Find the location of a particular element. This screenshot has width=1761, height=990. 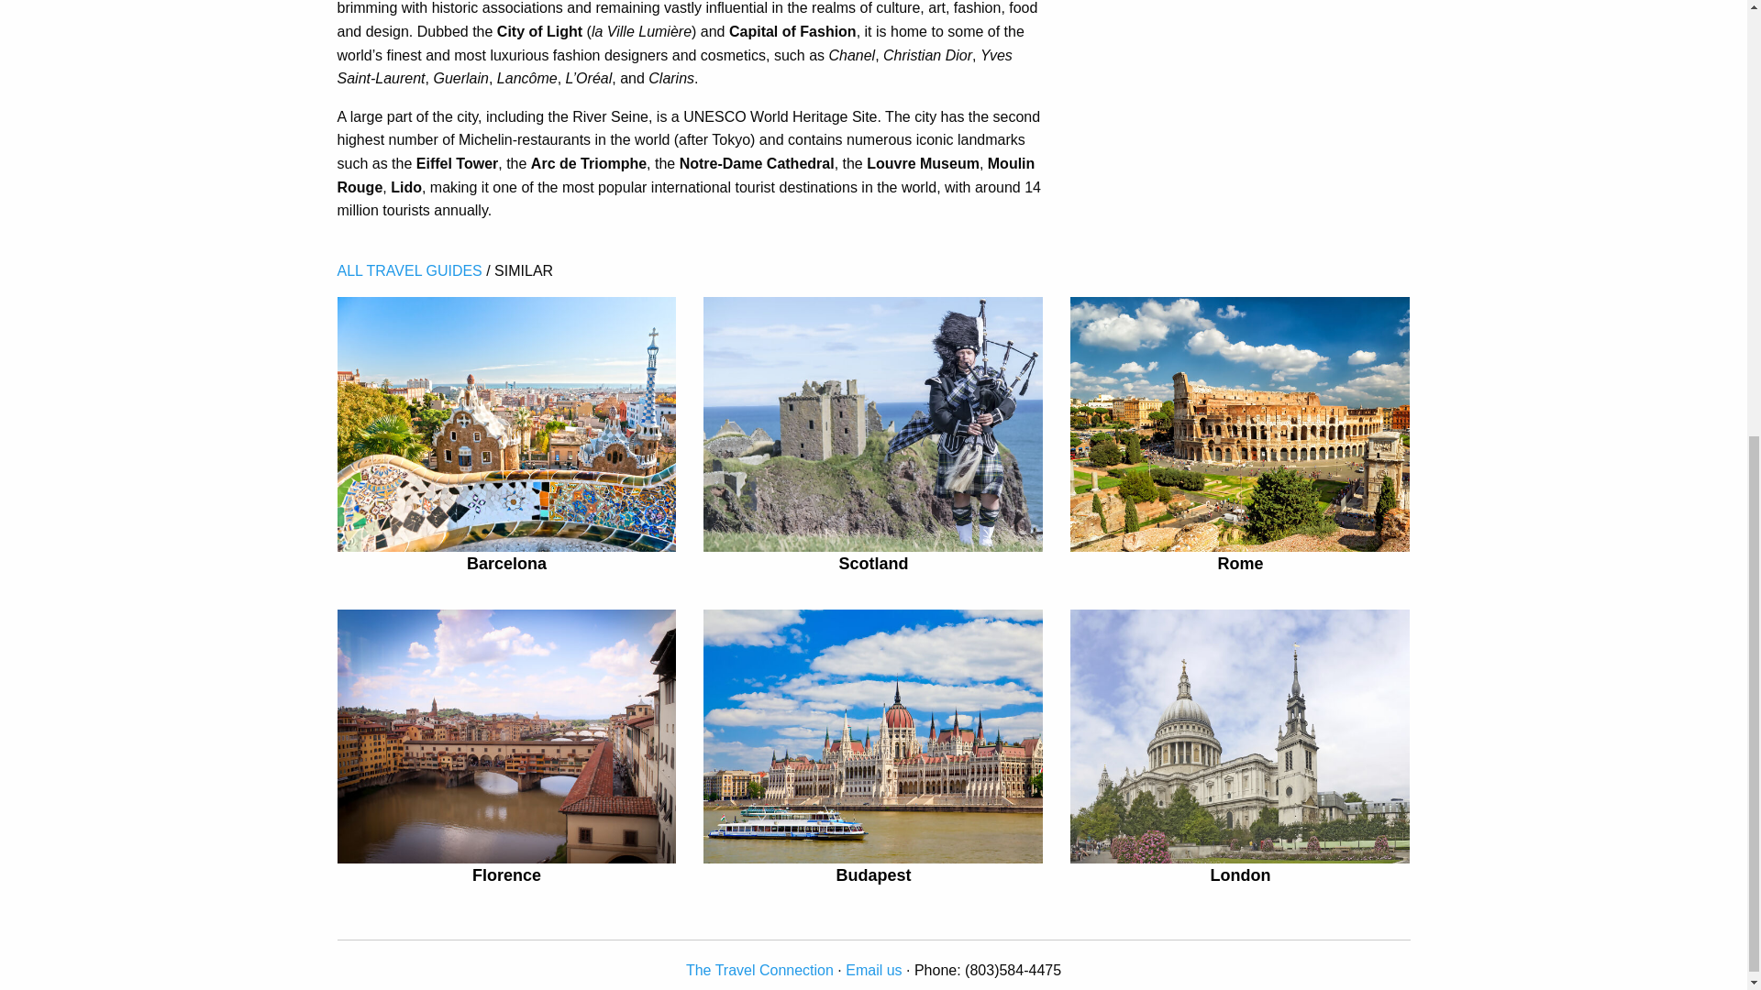

ALL TRAVEL GUIDES is located at coordinates (410, 270).